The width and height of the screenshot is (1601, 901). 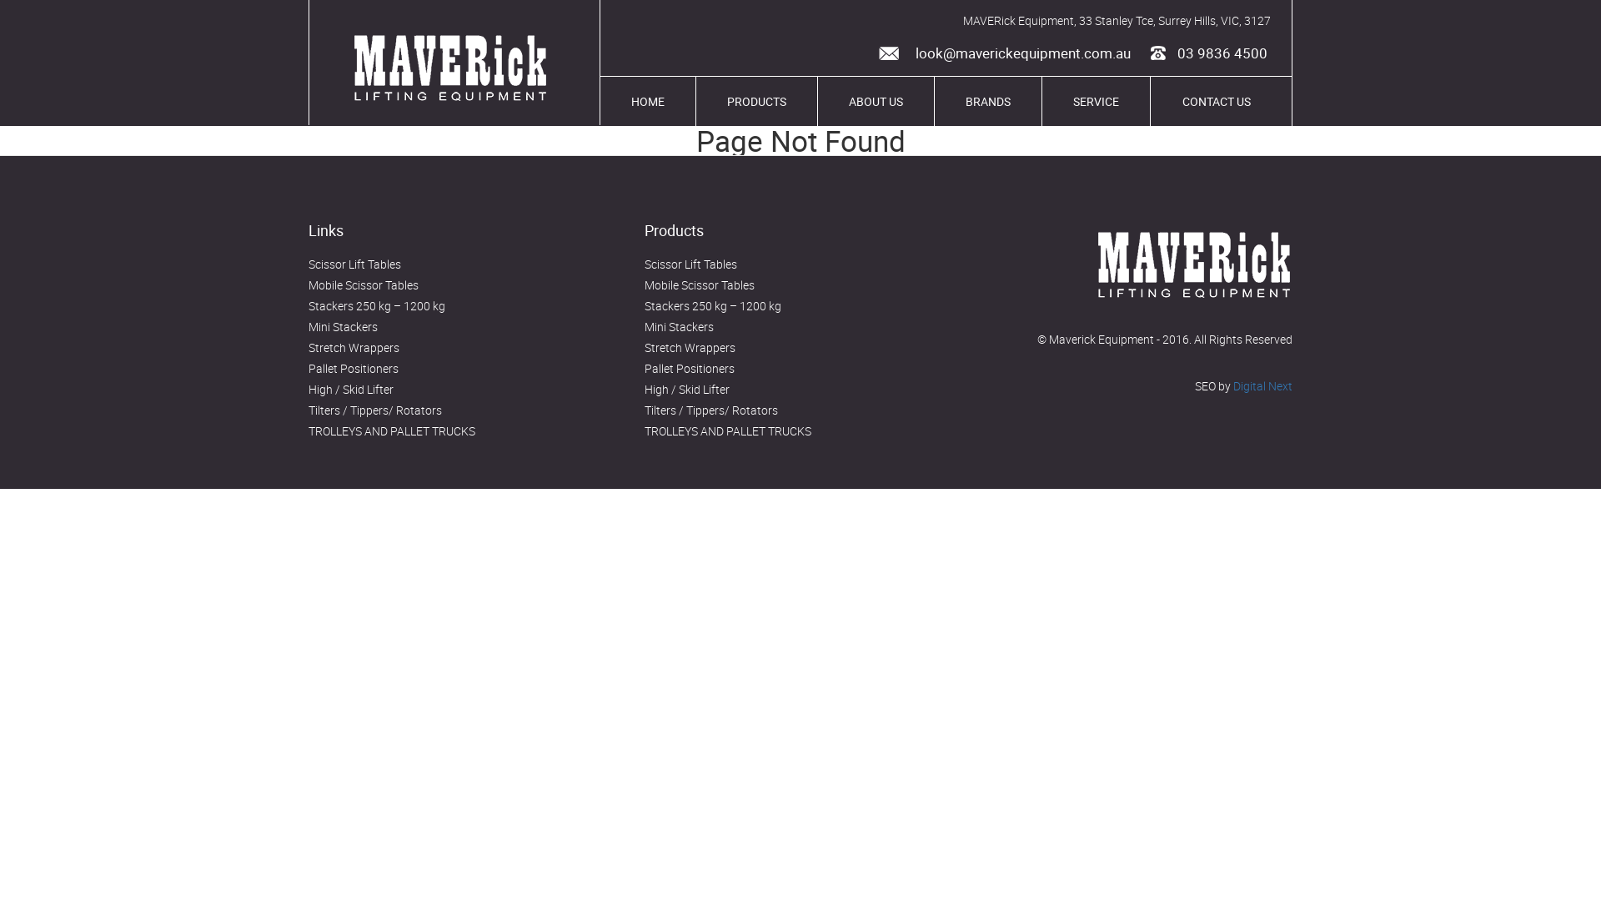 I want to click on CONTACT US, so click(x=1217, y=102).